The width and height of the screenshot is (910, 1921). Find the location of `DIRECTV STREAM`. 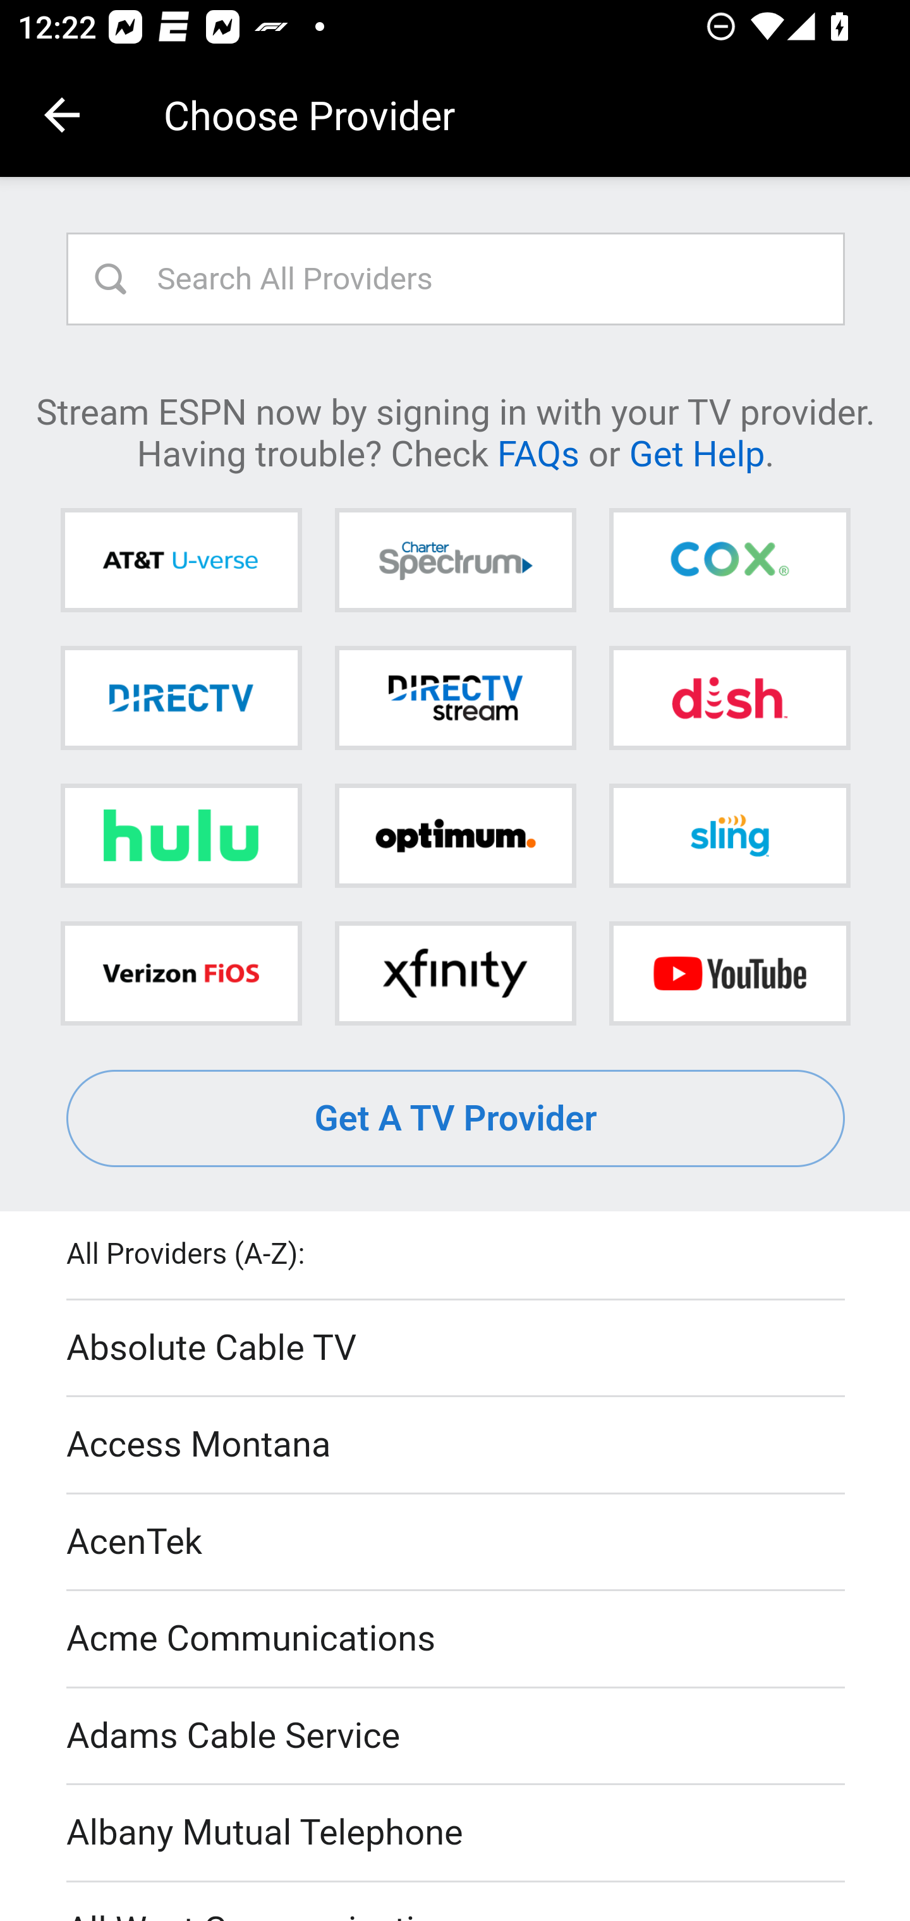

DIRECTV STREAM is located at coordinates (455, 697).